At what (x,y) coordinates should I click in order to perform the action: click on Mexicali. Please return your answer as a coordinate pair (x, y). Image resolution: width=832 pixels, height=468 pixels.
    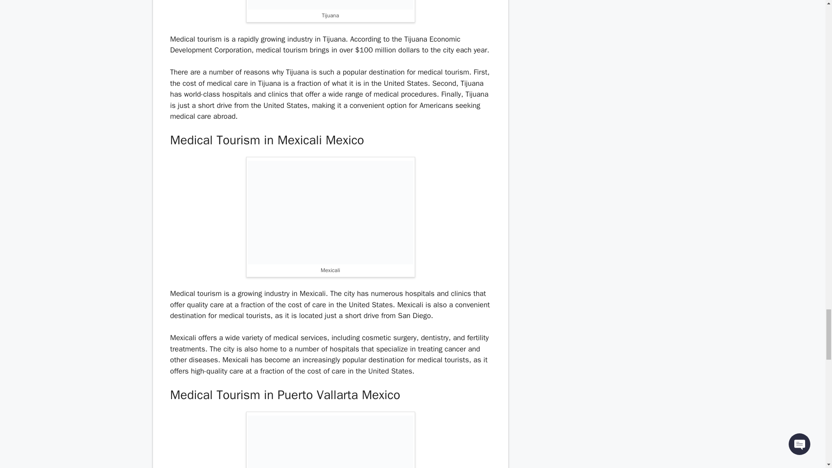
    Looking at the image, I should click on (331, 212).